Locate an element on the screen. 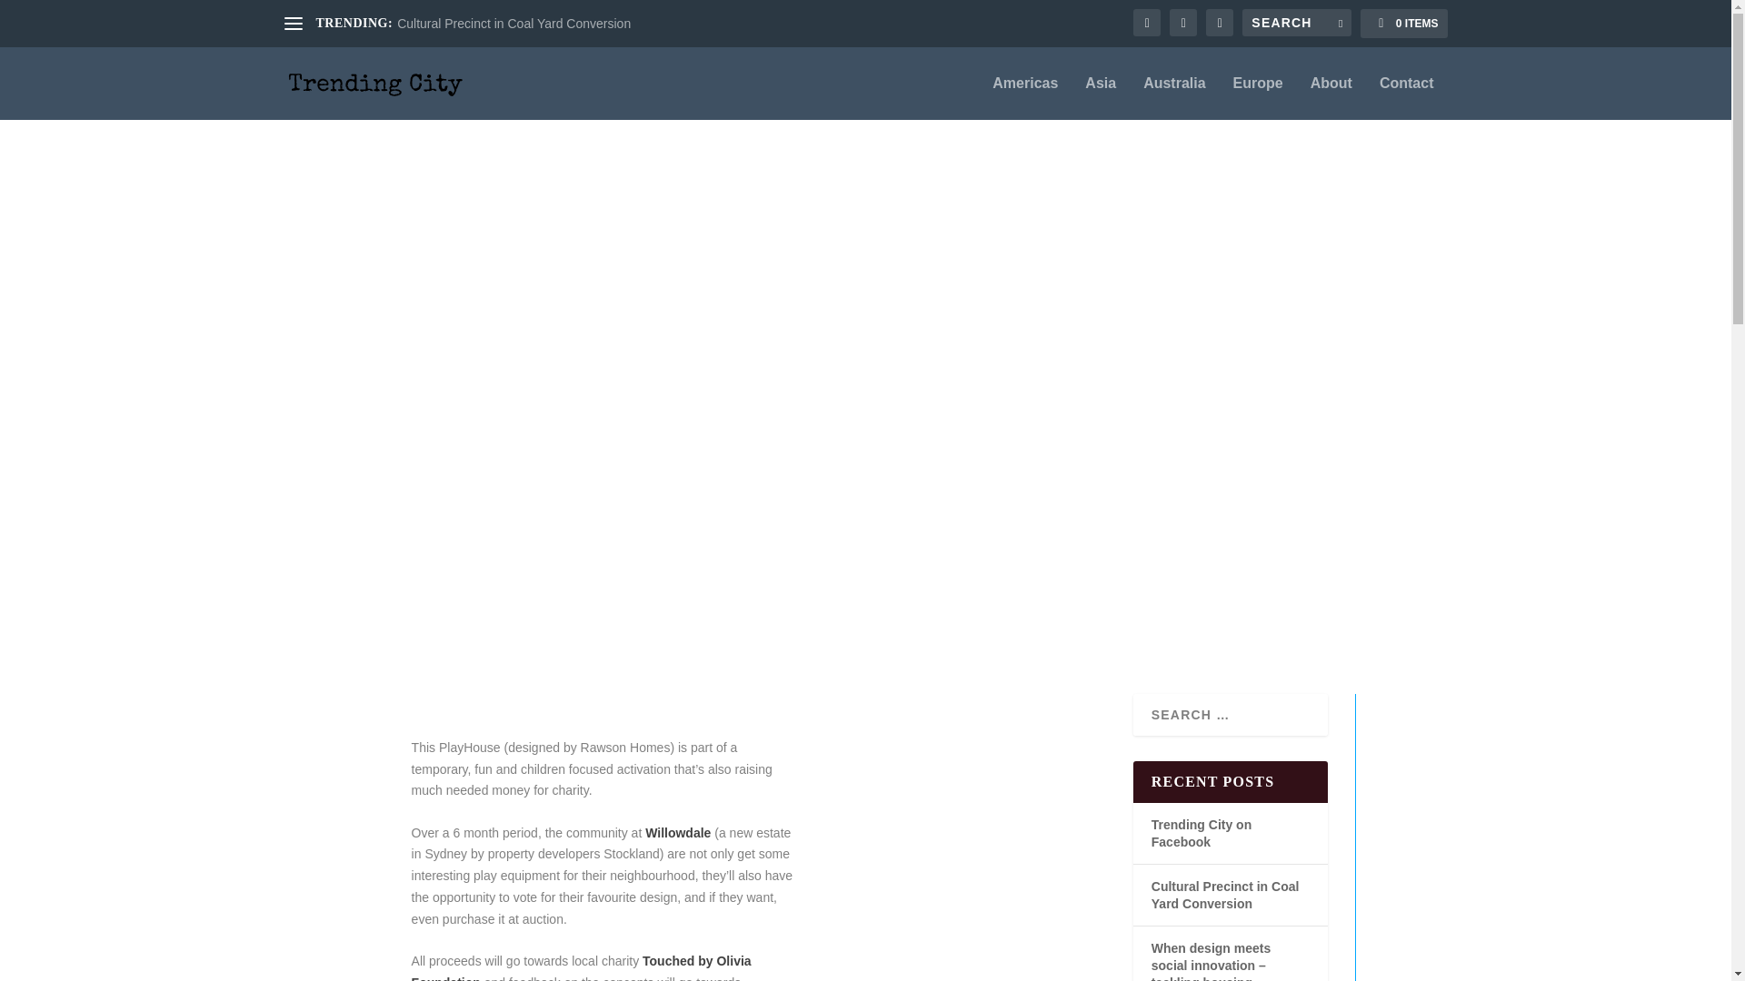 This screenshot has width=1745, height=981. About is located at coordinates (1331, 98).